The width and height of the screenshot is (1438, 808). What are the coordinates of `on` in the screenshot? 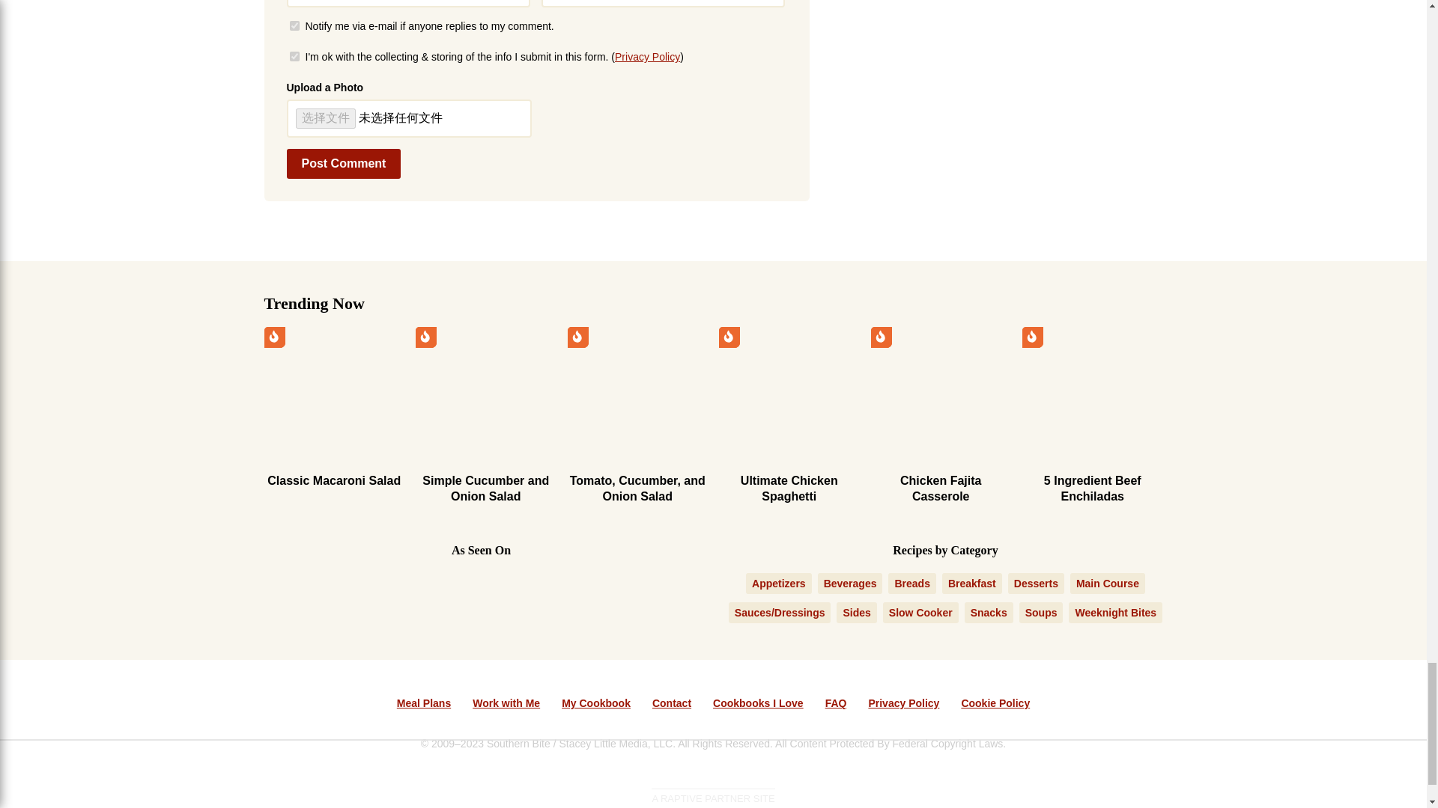 It's located at (294, 25).